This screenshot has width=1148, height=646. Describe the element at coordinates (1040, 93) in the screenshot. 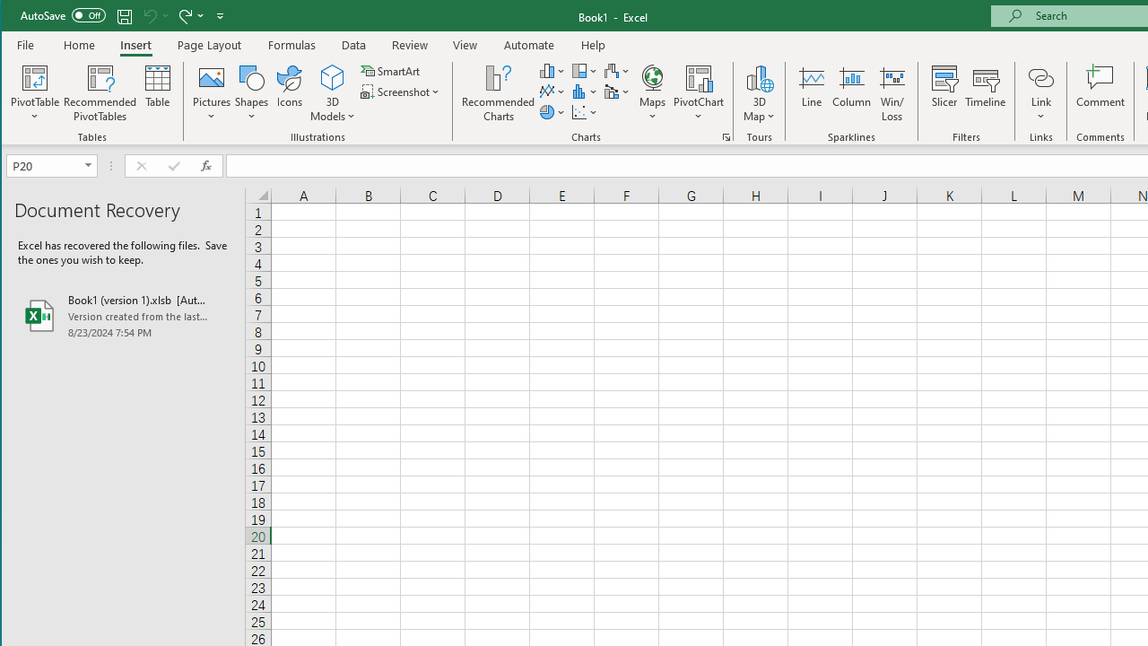

I see `Link` at that location.